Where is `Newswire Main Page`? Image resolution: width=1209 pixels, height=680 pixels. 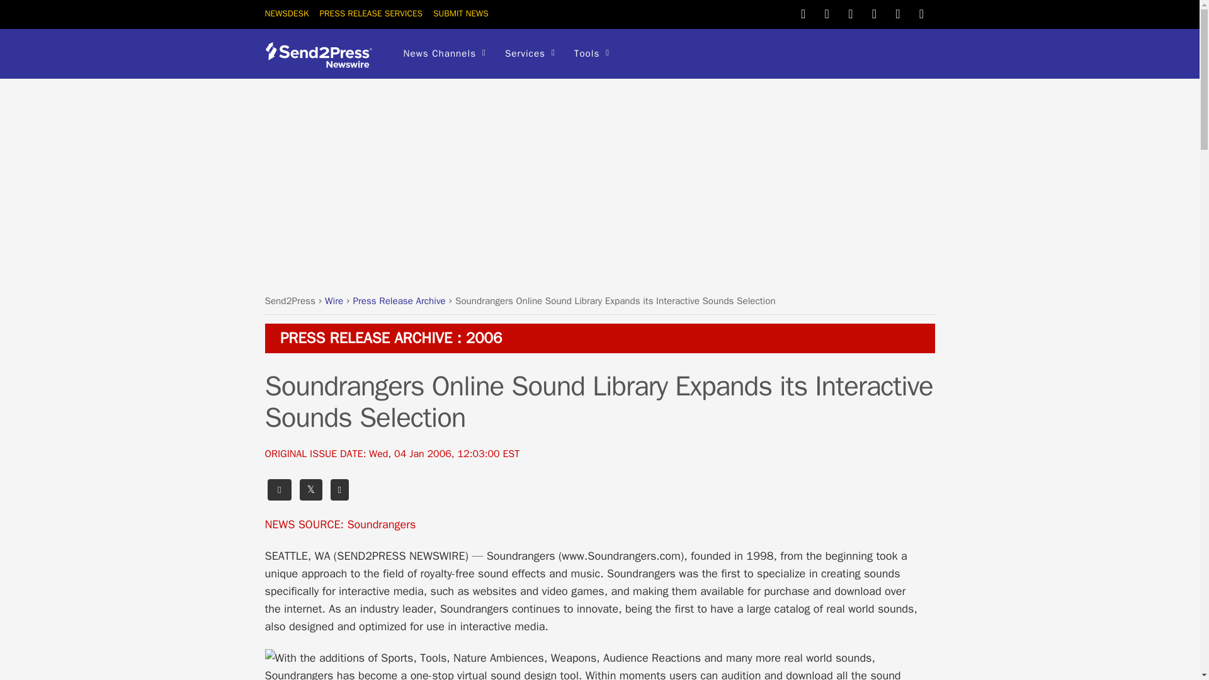
Newswire Main Page is located at coordinates (286, 13).